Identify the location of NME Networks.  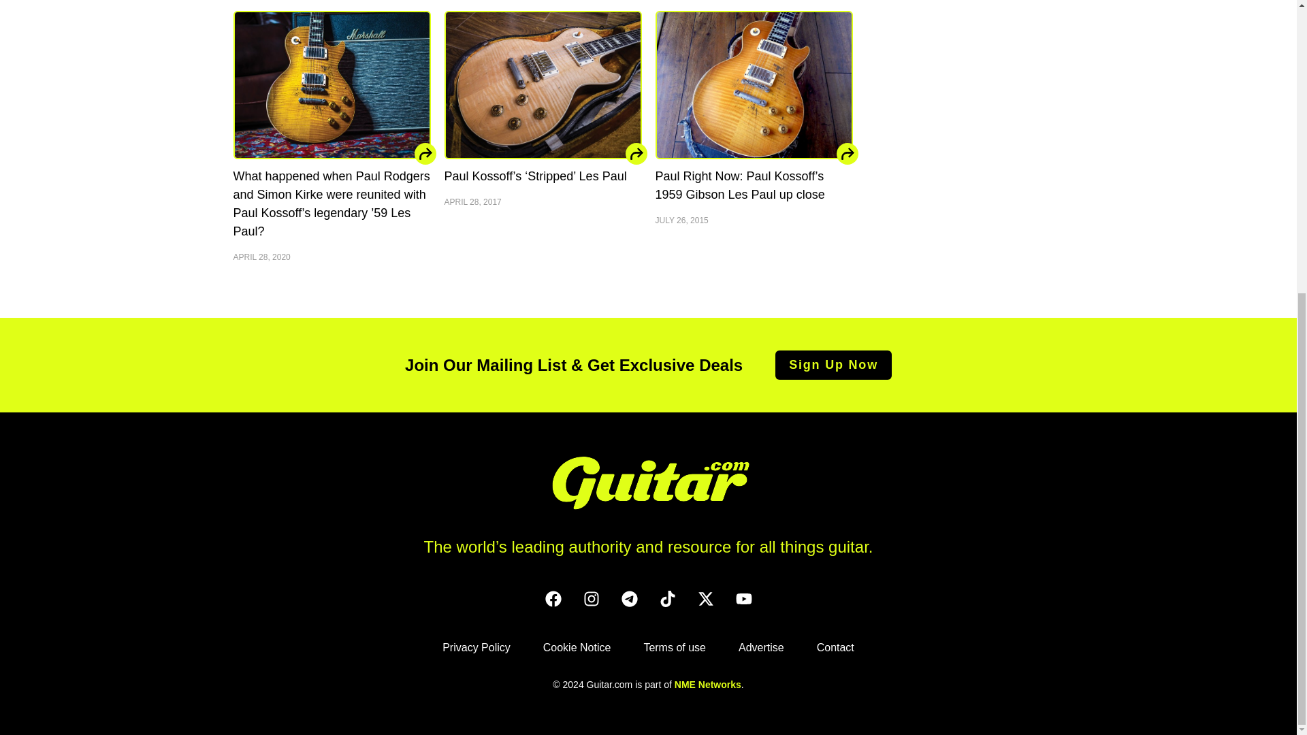
(707, 685).